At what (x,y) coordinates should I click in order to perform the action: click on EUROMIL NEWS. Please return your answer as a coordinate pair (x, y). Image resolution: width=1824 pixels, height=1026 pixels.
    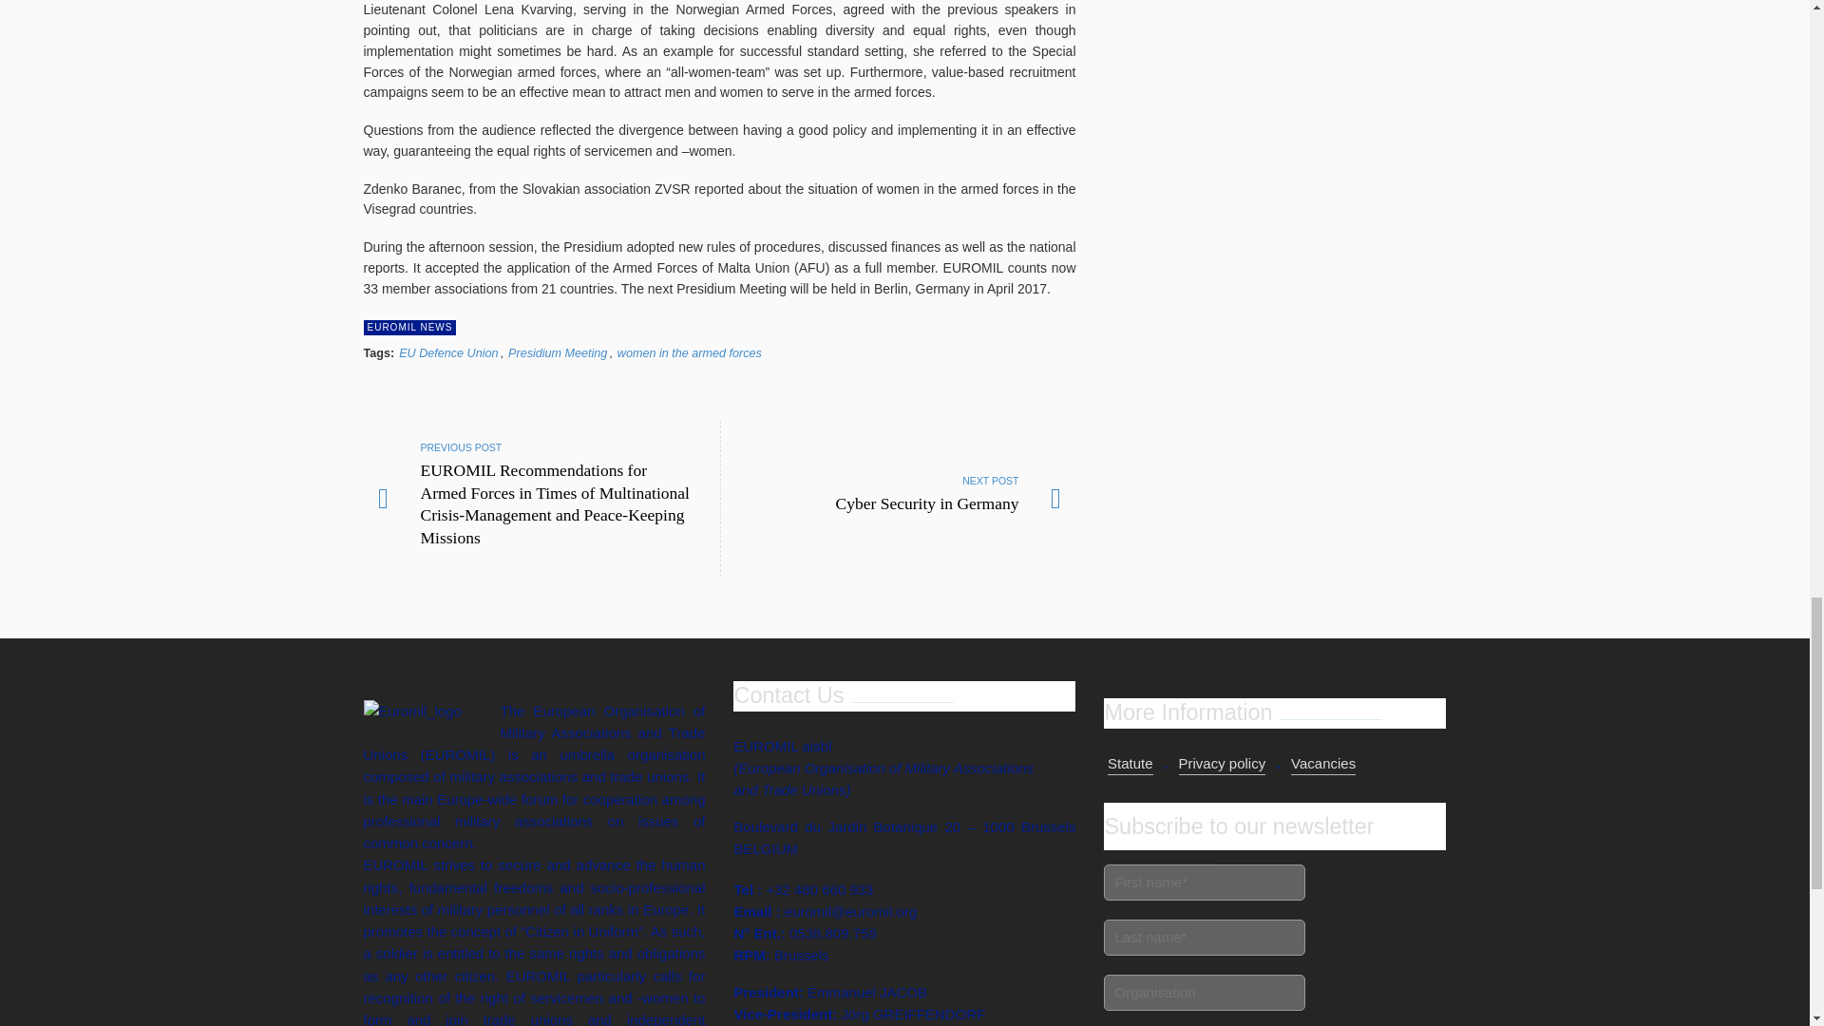
    Looking at the image, I should click on (690, 353).